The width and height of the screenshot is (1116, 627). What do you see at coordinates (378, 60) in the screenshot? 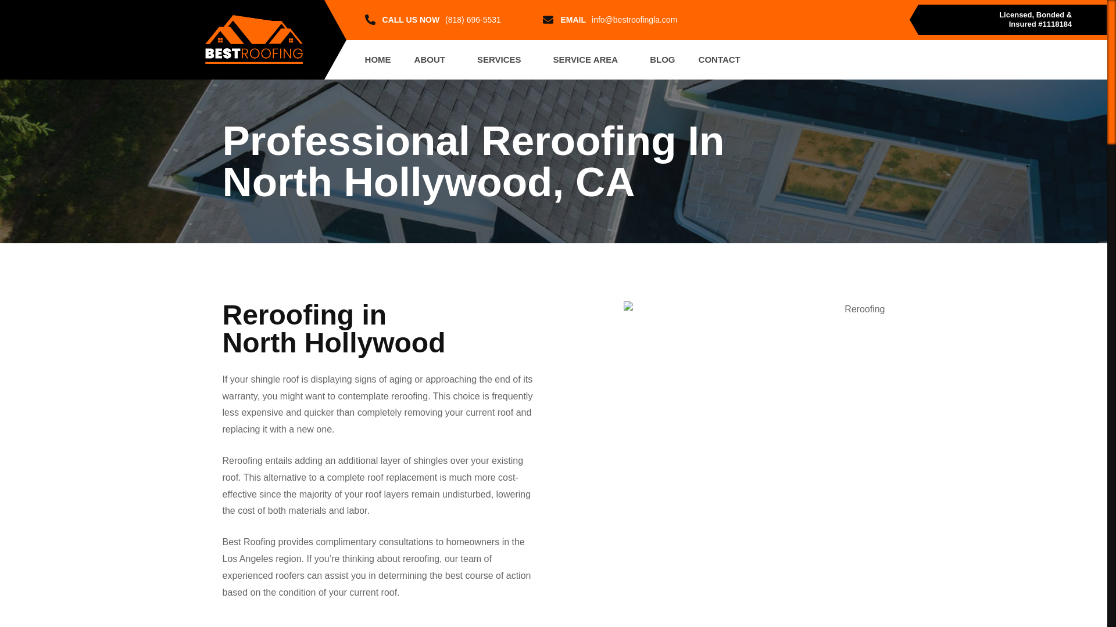
I see `HOME` at bounding box center [378, 60].